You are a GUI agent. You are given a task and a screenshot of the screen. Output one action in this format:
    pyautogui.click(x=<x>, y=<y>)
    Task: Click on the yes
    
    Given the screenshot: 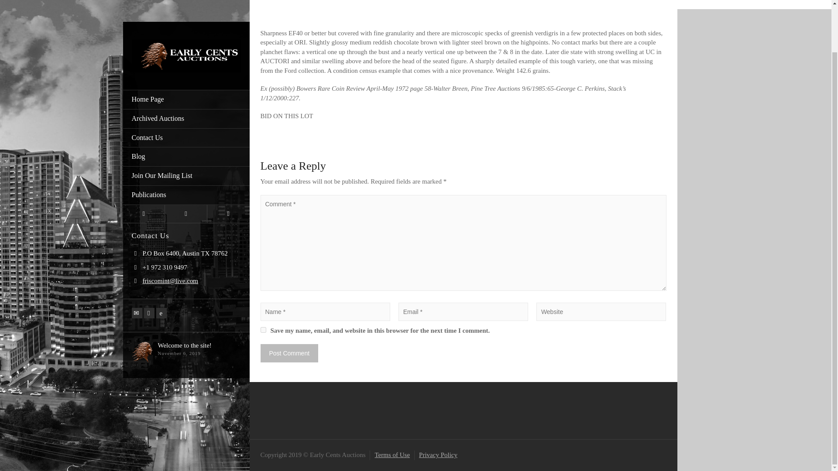 What is the action you would take?
    pyautogui.click(x=263, y=330)
    